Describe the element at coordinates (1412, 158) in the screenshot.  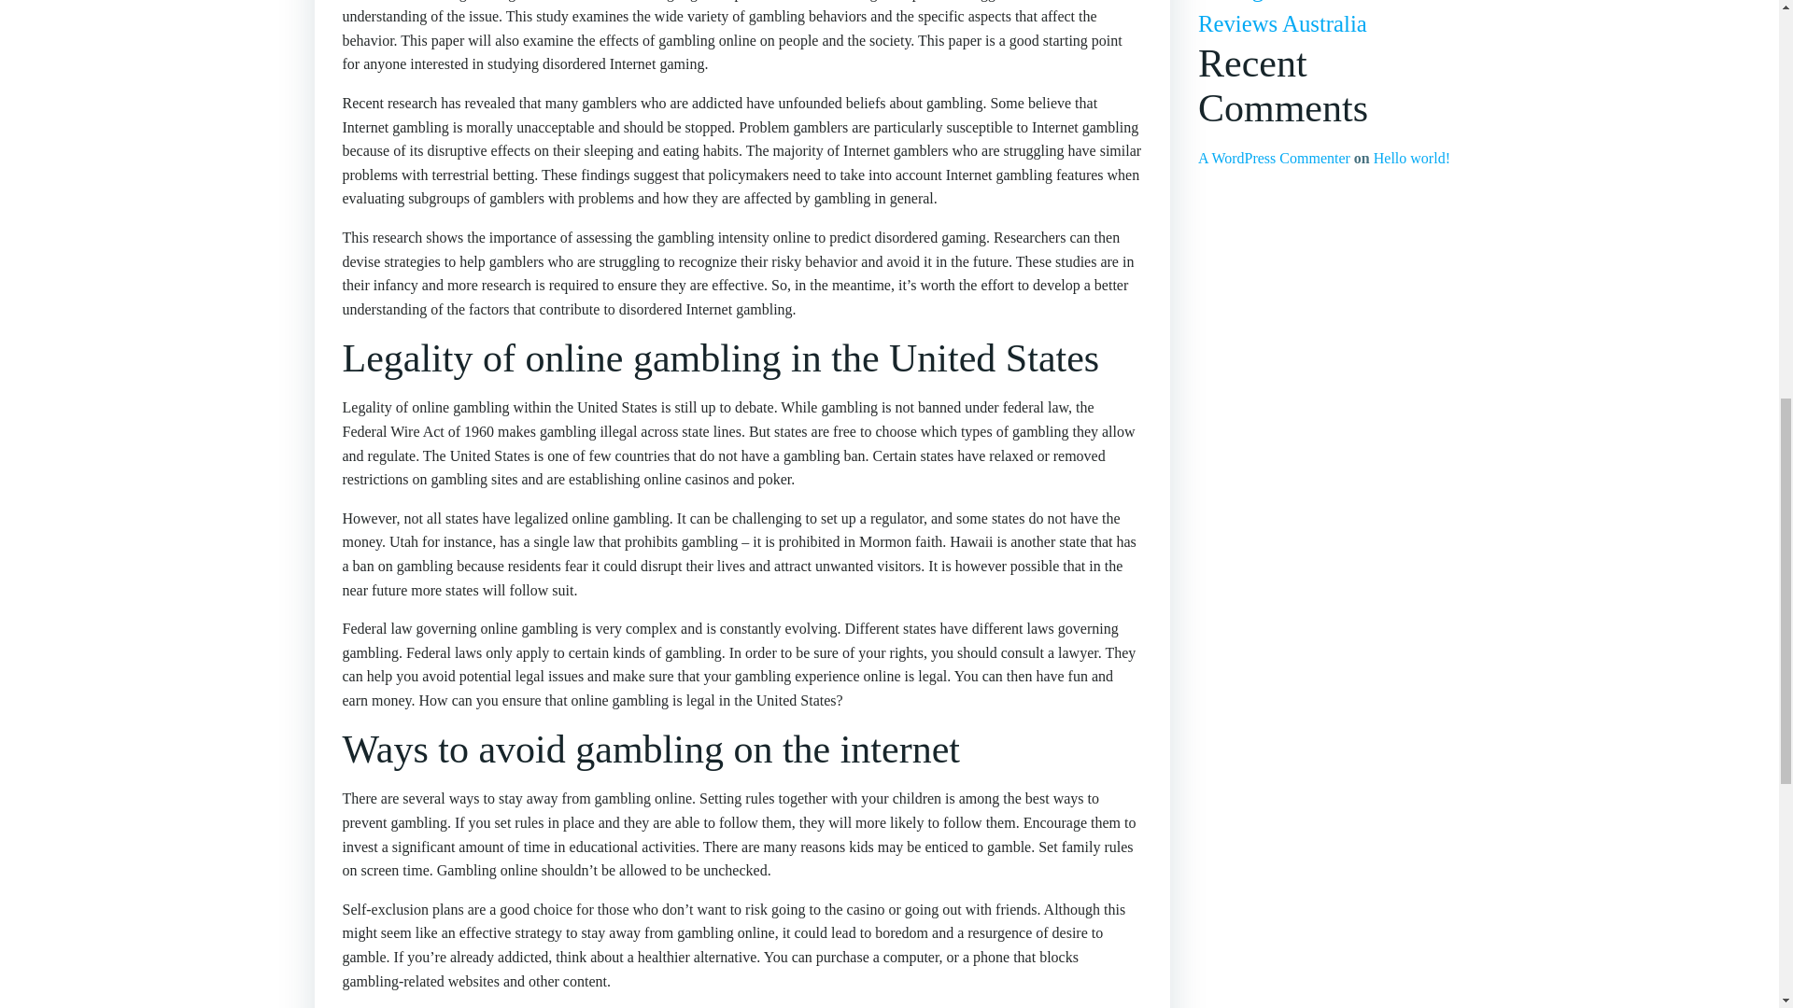
I see `Hello world!` at that location.